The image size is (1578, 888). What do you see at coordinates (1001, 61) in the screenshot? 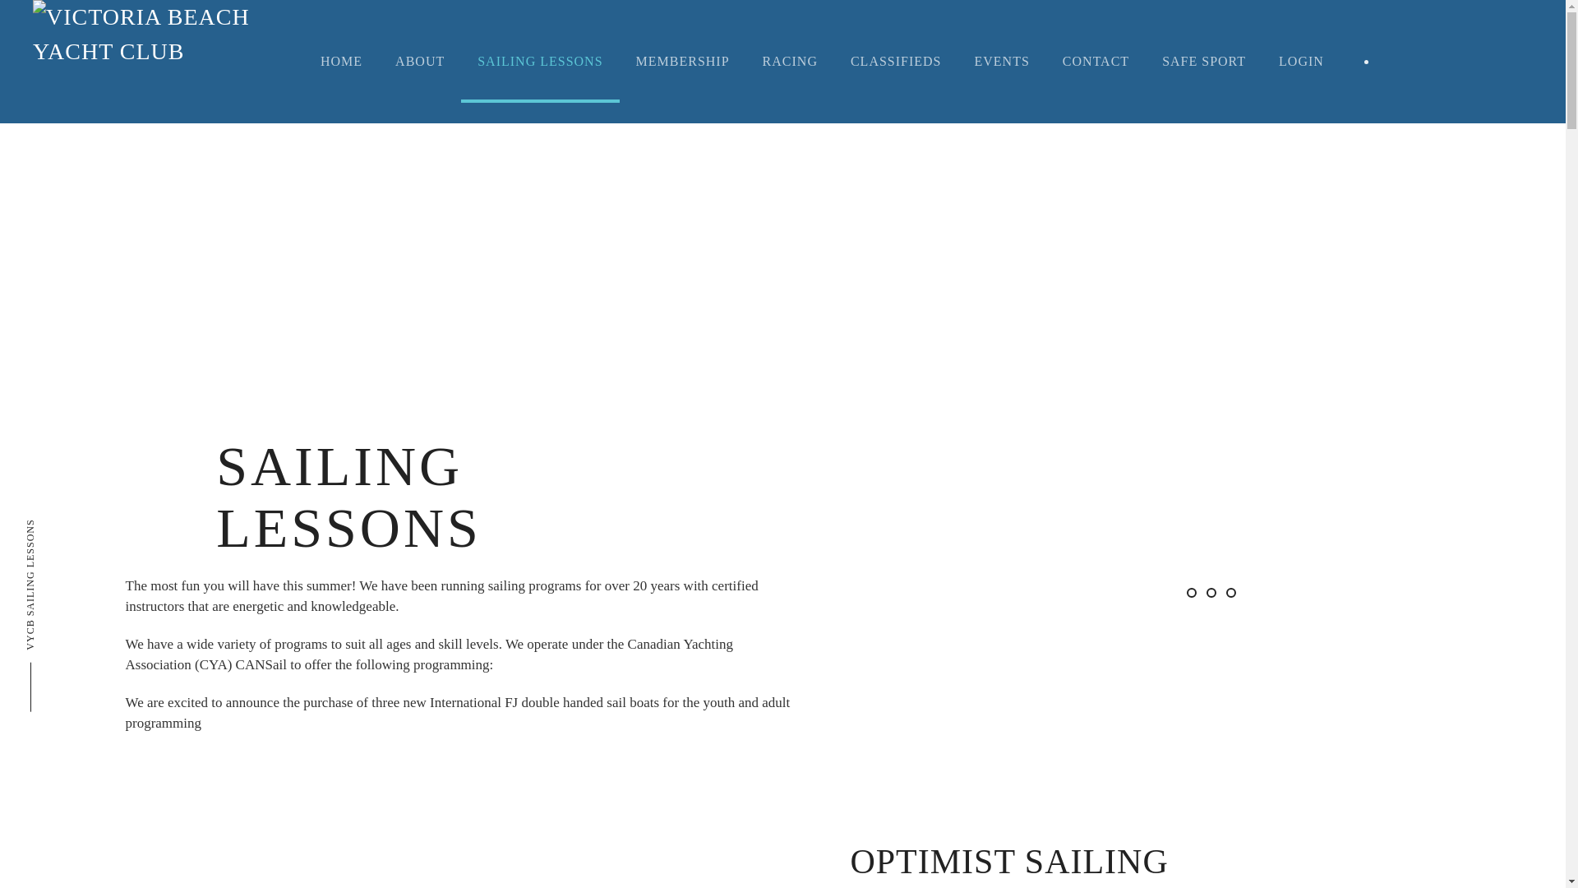
I see `EVENTS` at bounding box center [1001, 61].